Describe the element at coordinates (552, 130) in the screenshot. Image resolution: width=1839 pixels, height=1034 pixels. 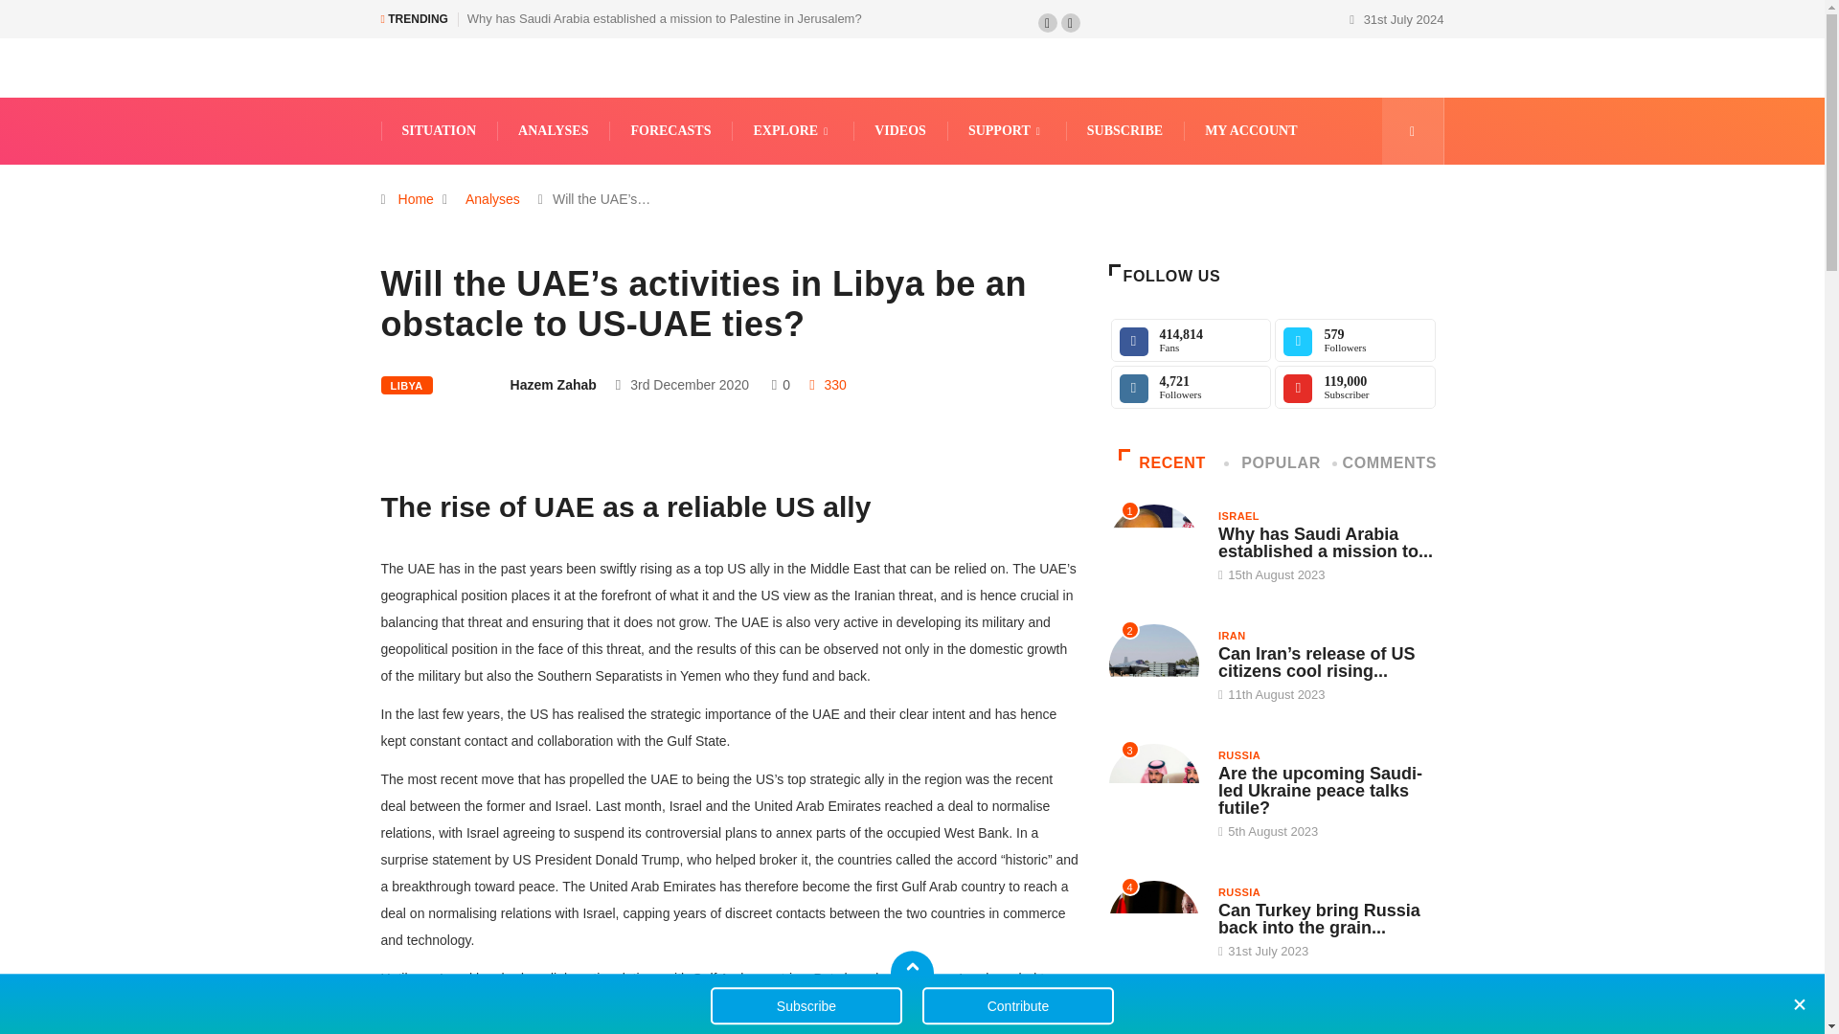
I see `ANALYSES` at that location.